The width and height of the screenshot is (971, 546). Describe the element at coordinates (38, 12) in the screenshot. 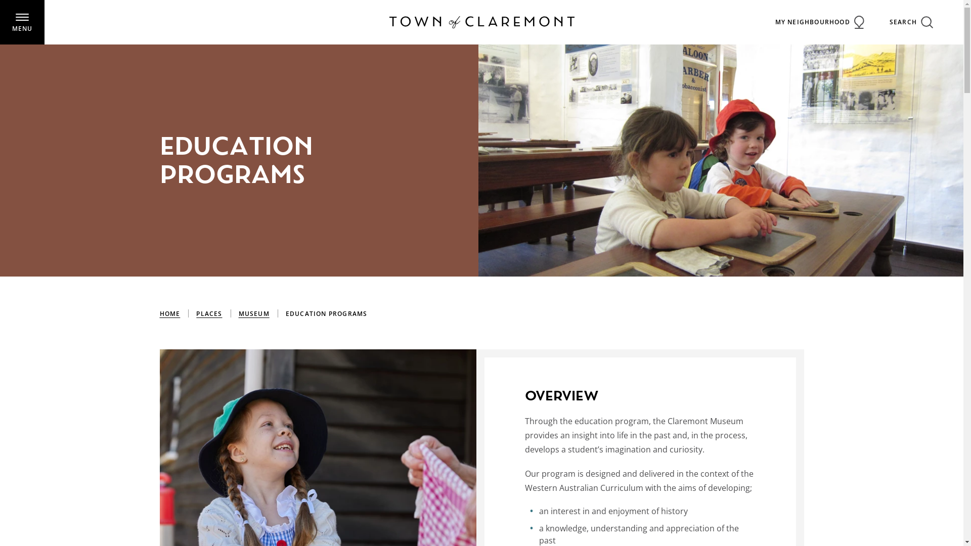

I see `Submit` at that location.